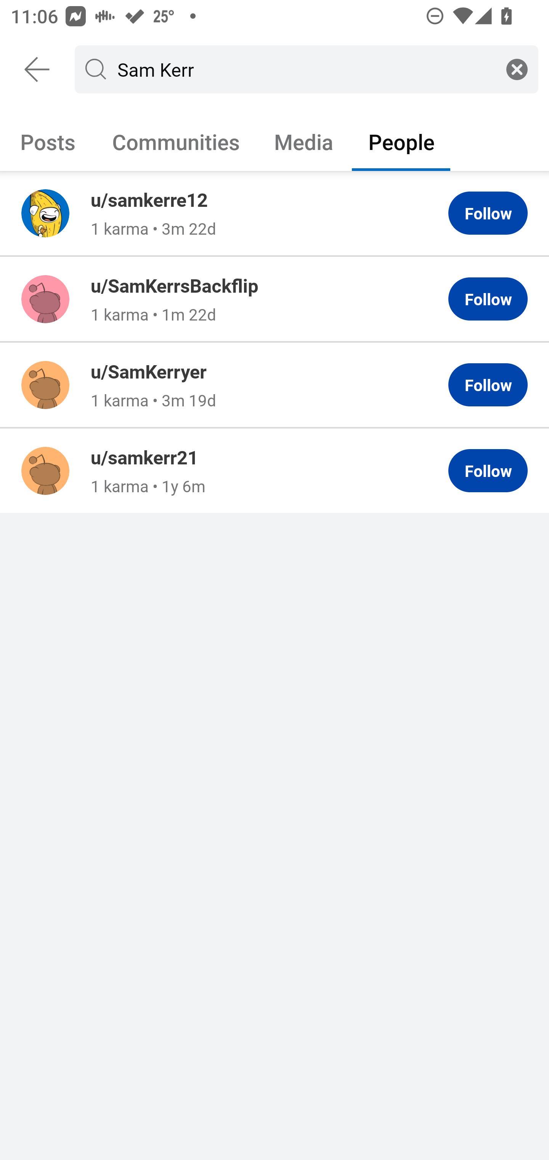  I want to click on Follow, so click(488, 299).